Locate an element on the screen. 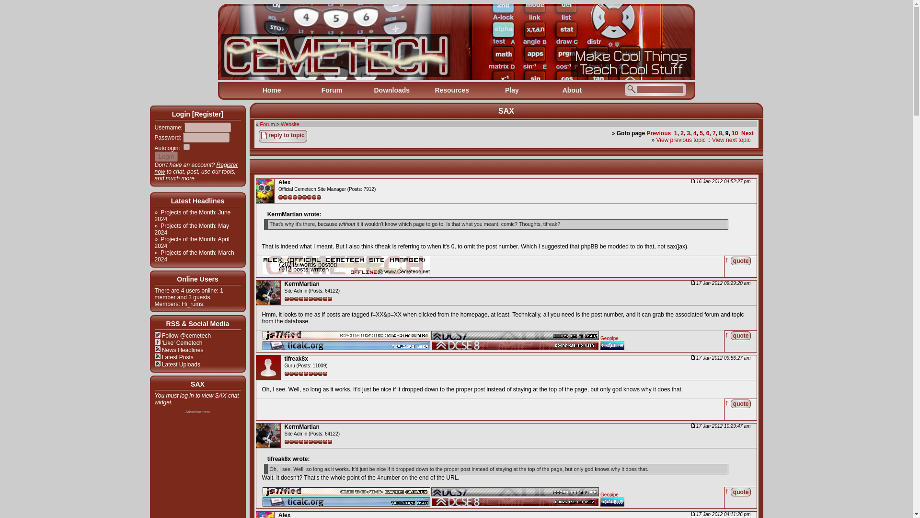 This screenshot has height=518, width=920. reply to topic is located at coordinates (283, 136).